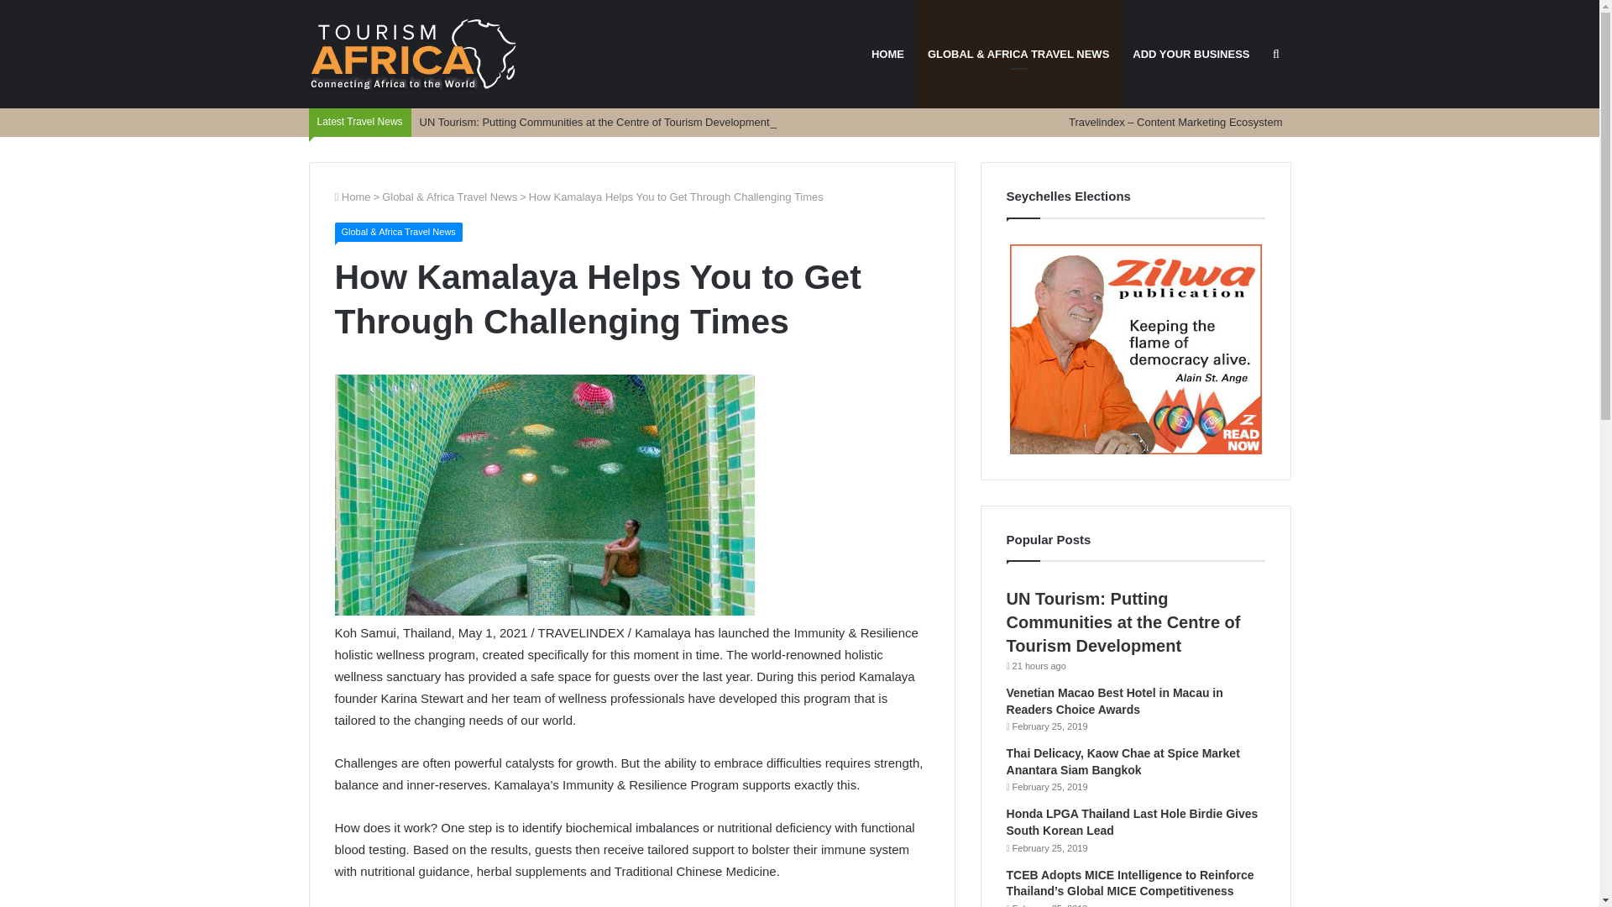  What do you see at coordinates (414, 54) in the screenshot?
I see `Tourismpedia` at bounding box center [414, 54].